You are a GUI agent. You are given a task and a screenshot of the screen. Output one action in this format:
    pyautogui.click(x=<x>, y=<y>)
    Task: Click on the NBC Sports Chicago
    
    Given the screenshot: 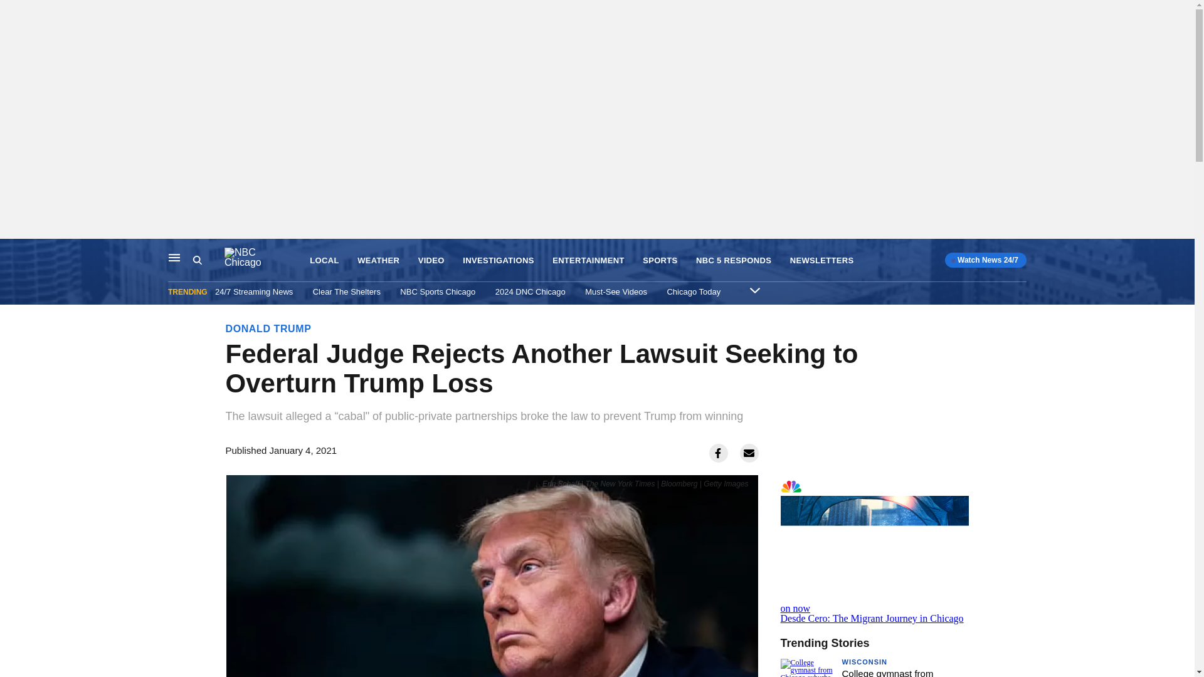 What is the action you would take?
    pyautogui.click(x=208, y=260)
    